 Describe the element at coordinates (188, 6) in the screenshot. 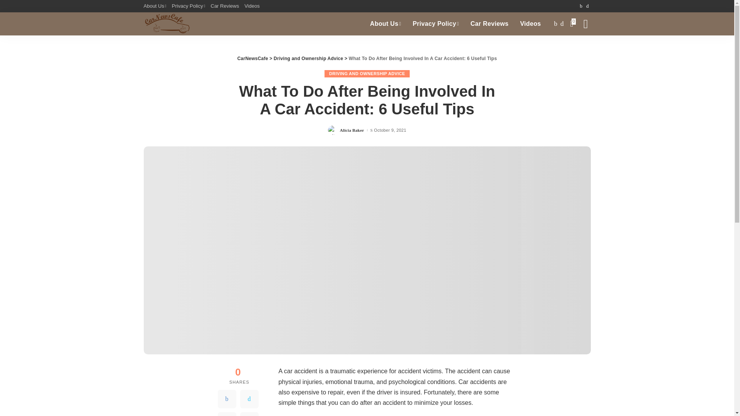

I see `Privacy Policy` at that location.